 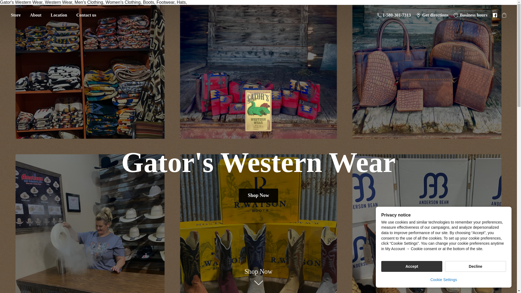 What do you see at coordinates (394, 15) in the screenshot?
I see `1-580-301-7313` at bounding box center [394, 15].